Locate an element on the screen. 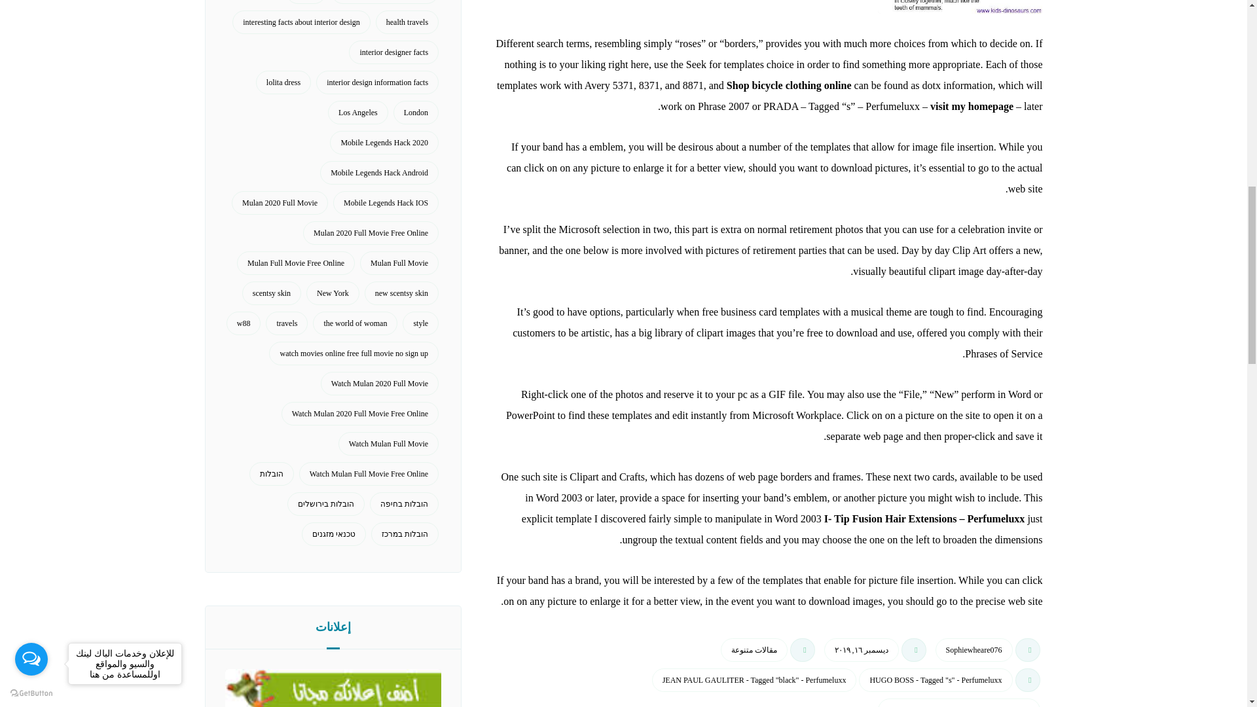  Published on is located at coordinates (876, 653).